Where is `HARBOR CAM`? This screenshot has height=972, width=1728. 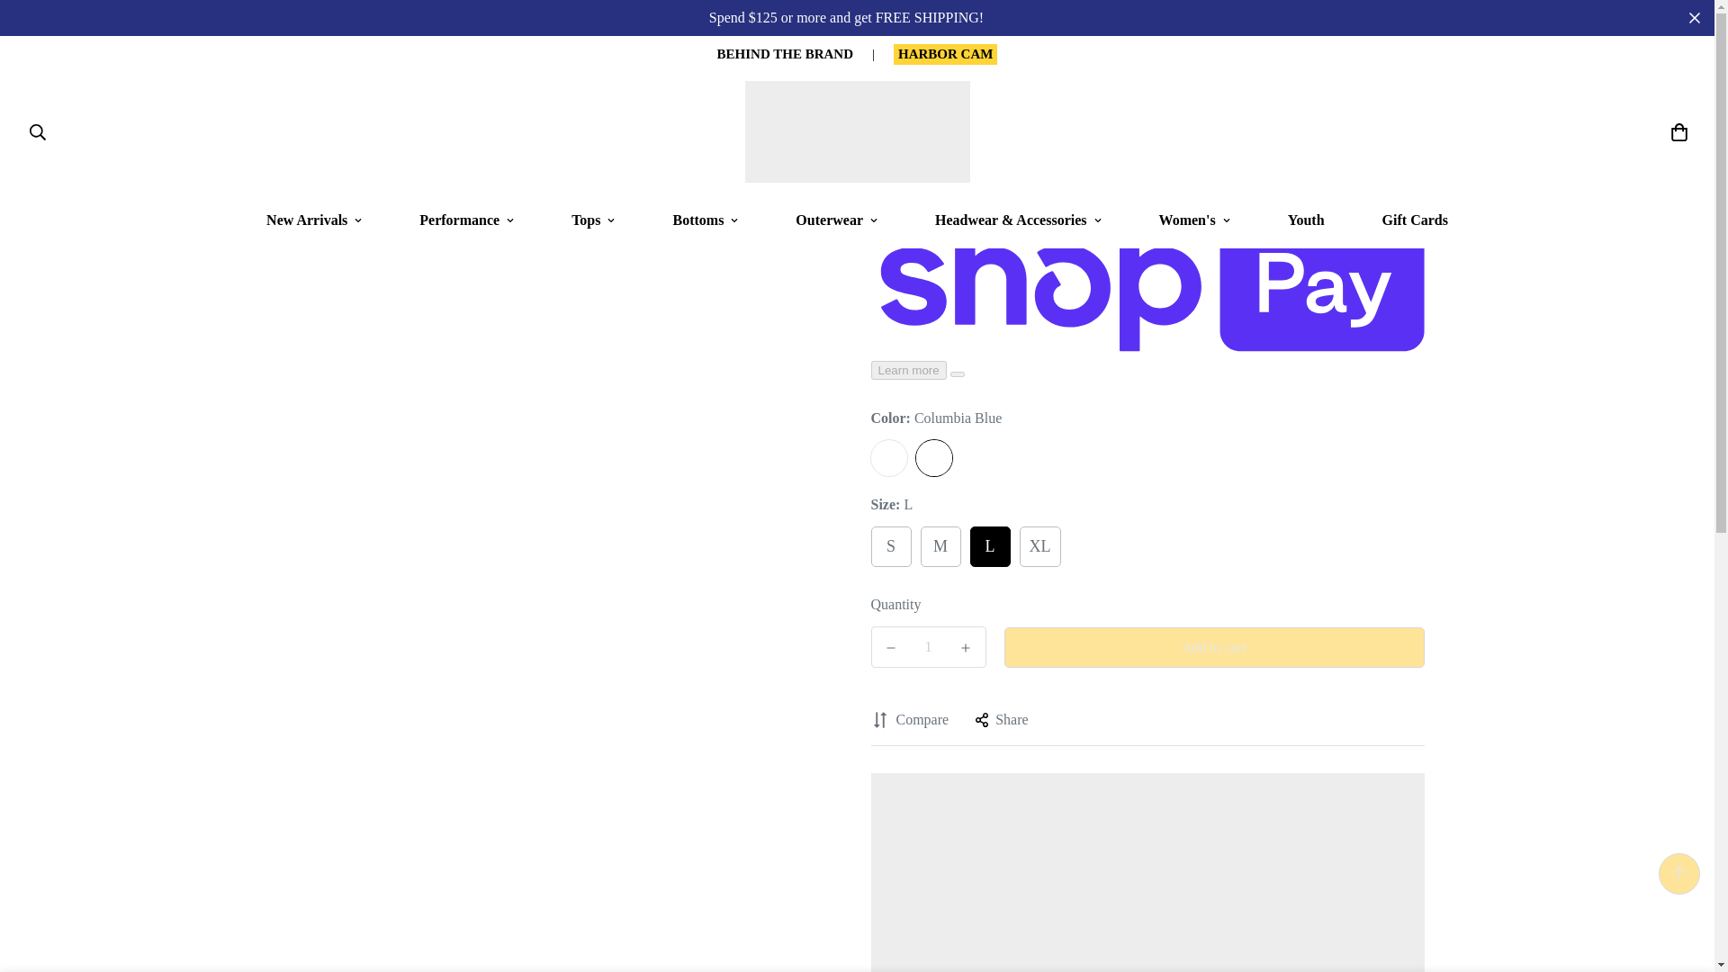 HARBOR CAM is located at coordinates (945, 53).